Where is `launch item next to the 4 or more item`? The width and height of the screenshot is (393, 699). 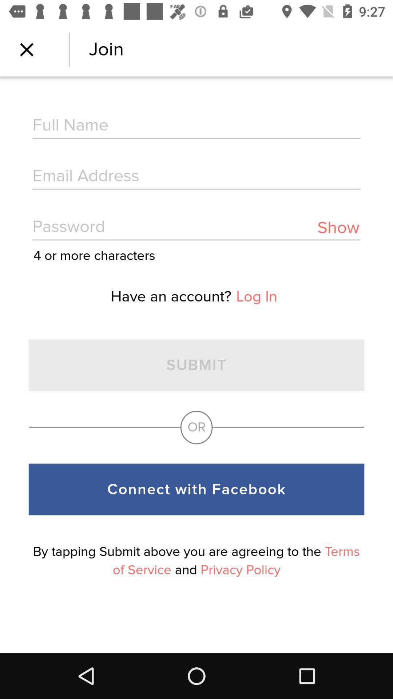 launch item next to the 4 or more item is located at coordinates (338, 228).